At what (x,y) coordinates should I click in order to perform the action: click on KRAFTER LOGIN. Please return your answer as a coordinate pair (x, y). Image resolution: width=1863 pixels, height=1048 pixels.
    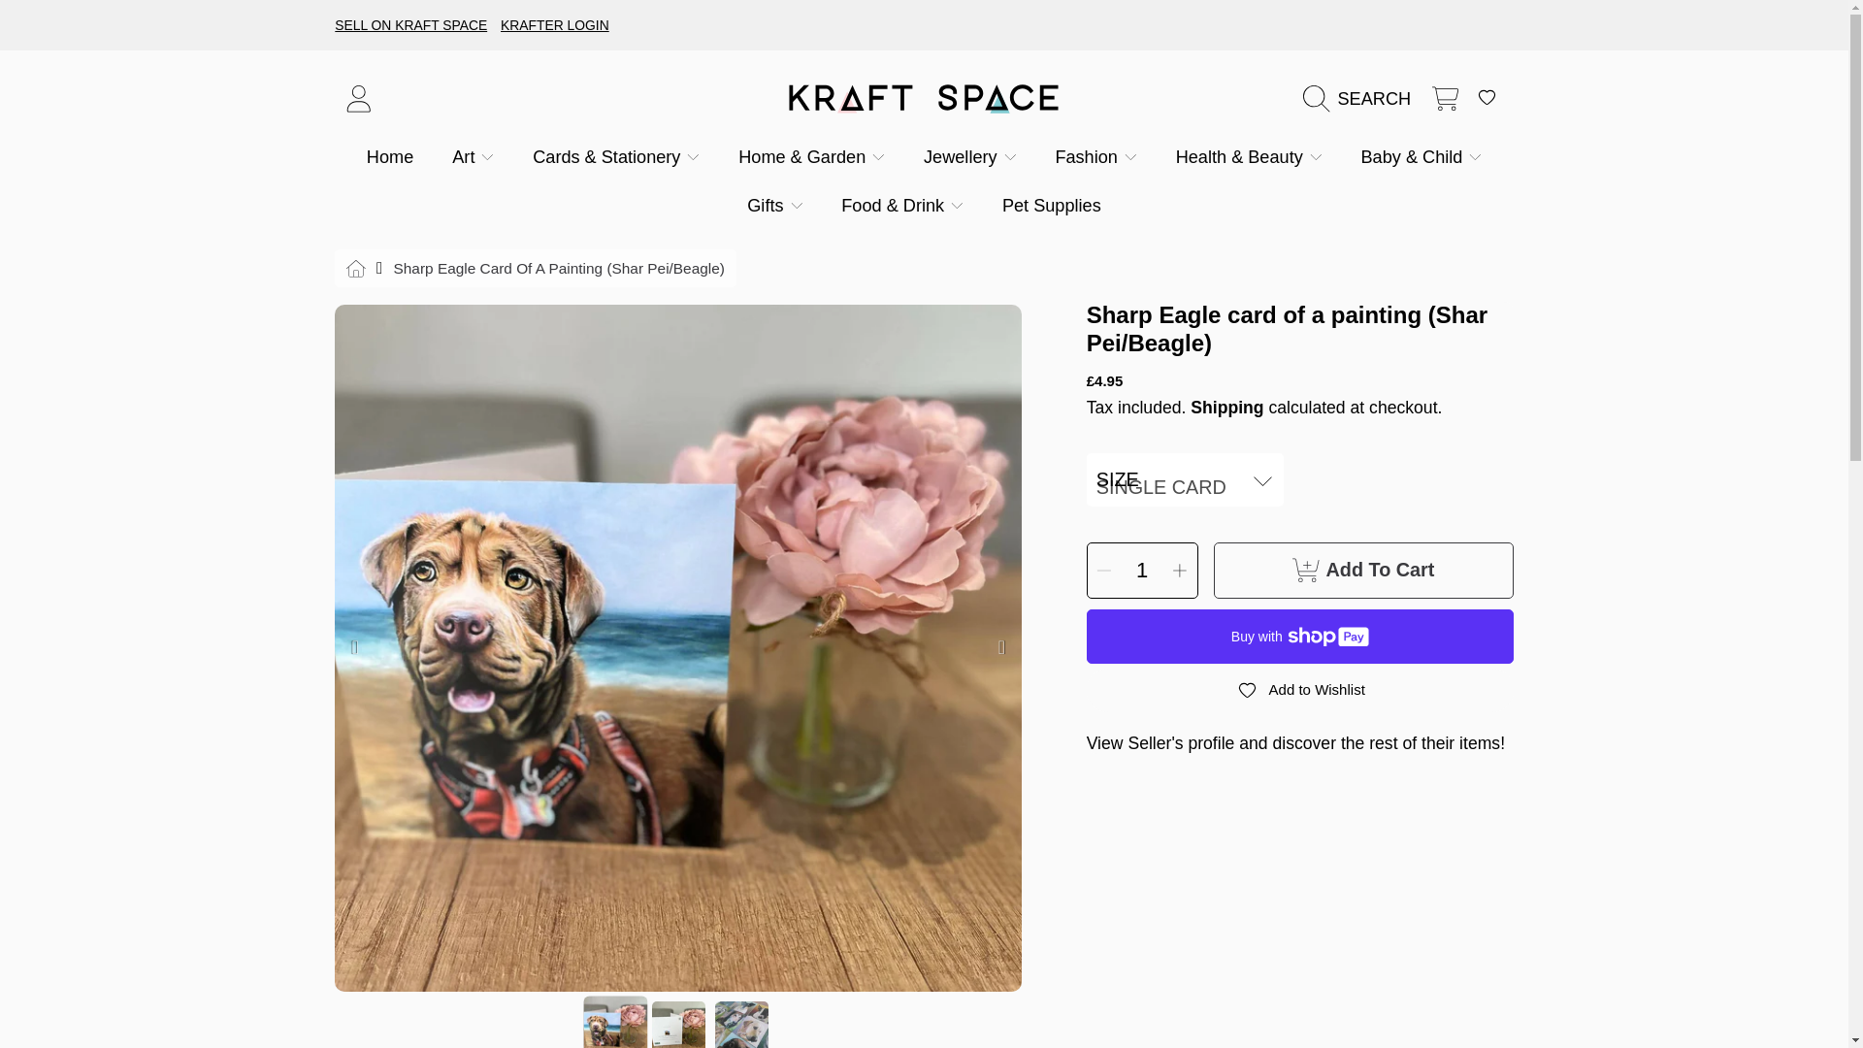
    Looking at the image, I should click on (559, 25).